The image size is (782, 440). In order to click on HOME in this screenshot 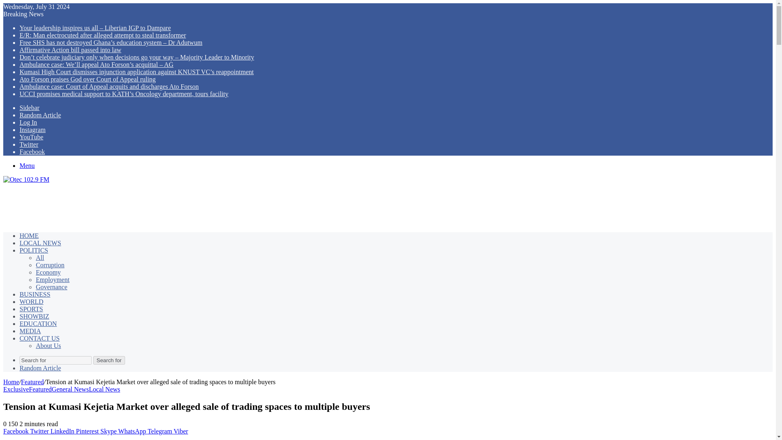, I will do `click(29, 235)`.